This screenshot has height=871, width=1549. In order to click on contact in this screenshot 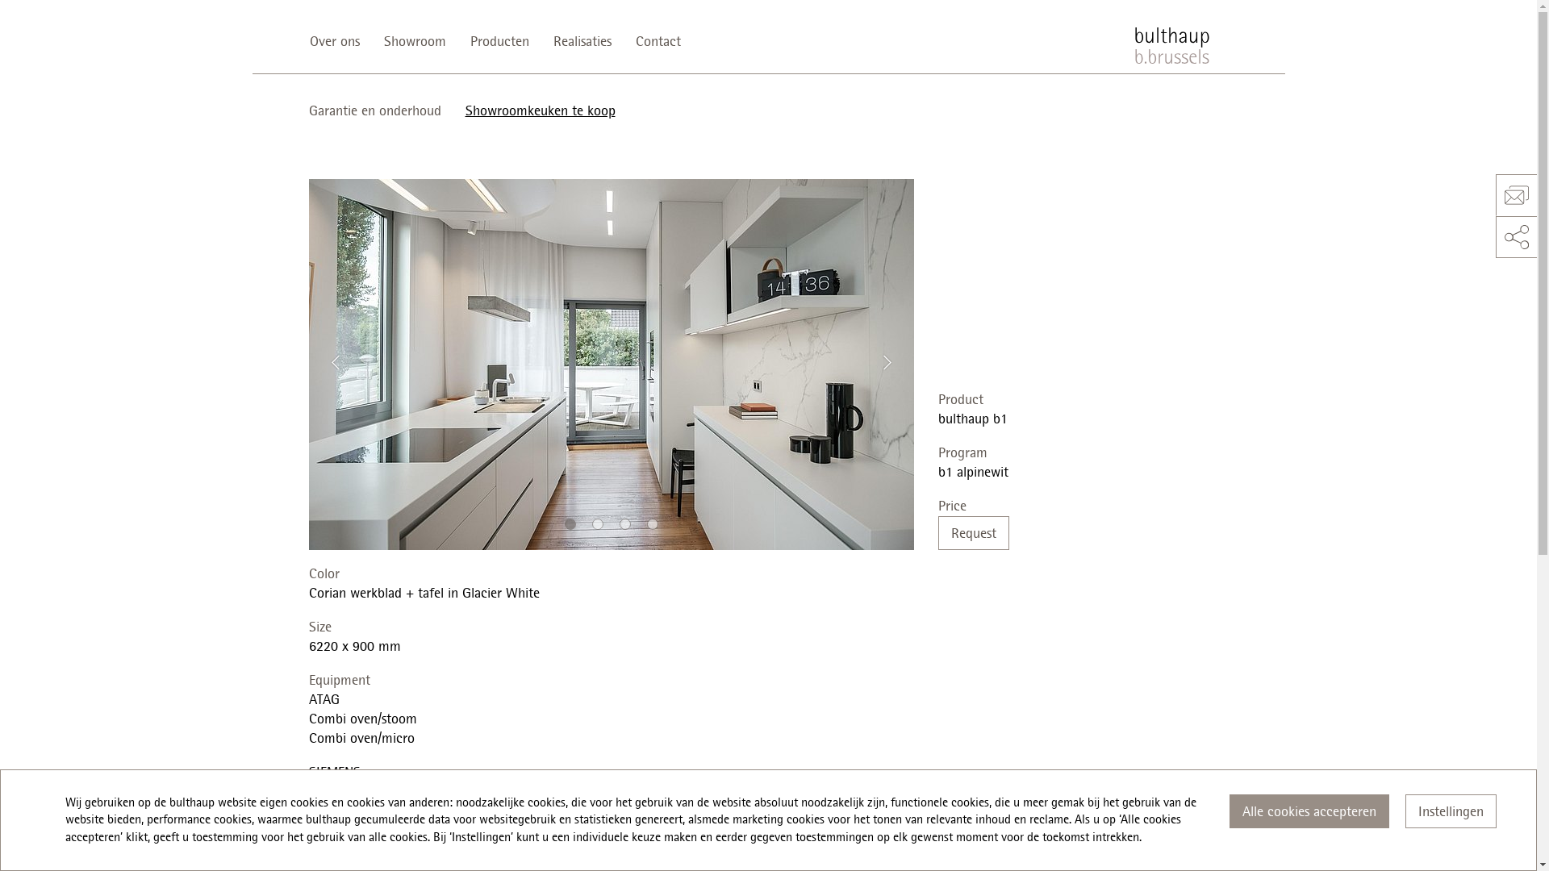, I will do `click(1517, 195)`.